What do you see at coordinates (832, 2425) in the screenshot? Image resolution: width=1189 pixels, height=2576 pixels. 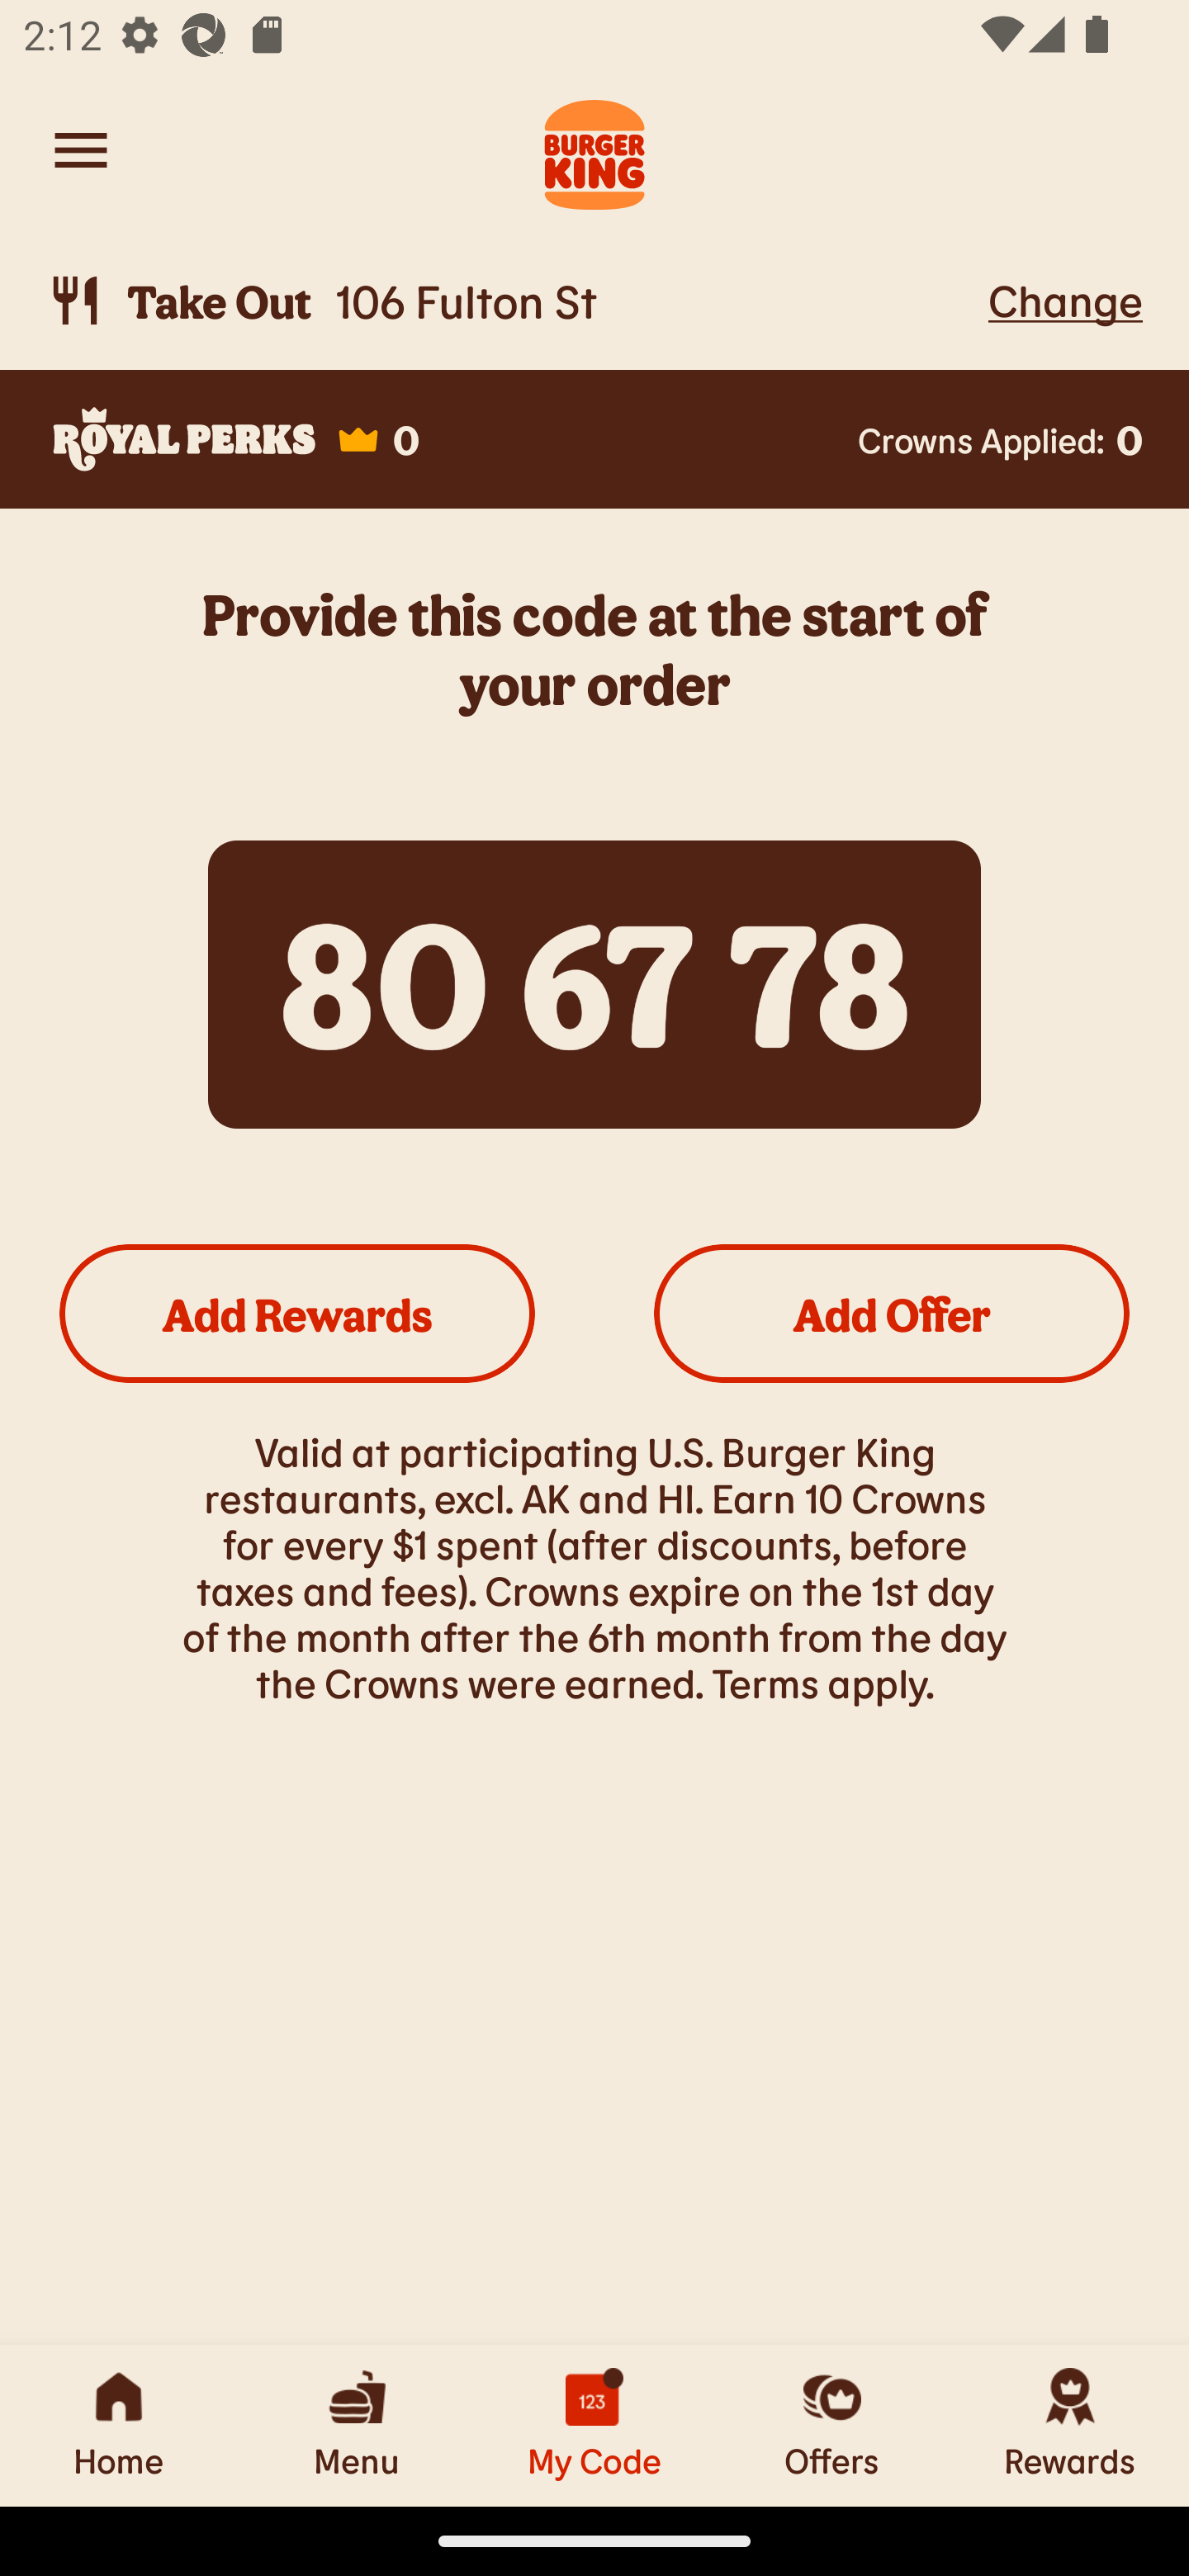 I see `Offers` at bounding box center [832, 2425].